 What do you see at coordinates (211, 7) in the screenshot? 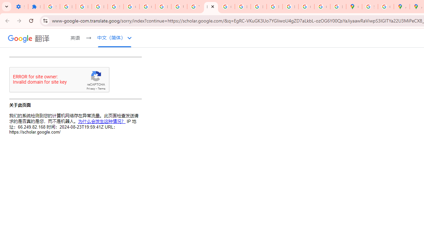
I see `https://scholar.google.com/` at bounding box center [211, 7].